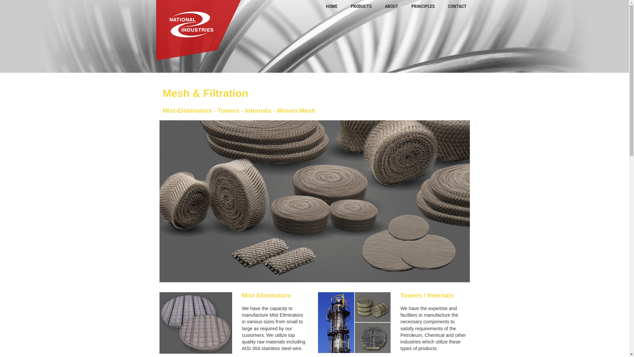 This screenshot has height=357, width=634. I want to click on PRINCIPLES, so click(423, 7).